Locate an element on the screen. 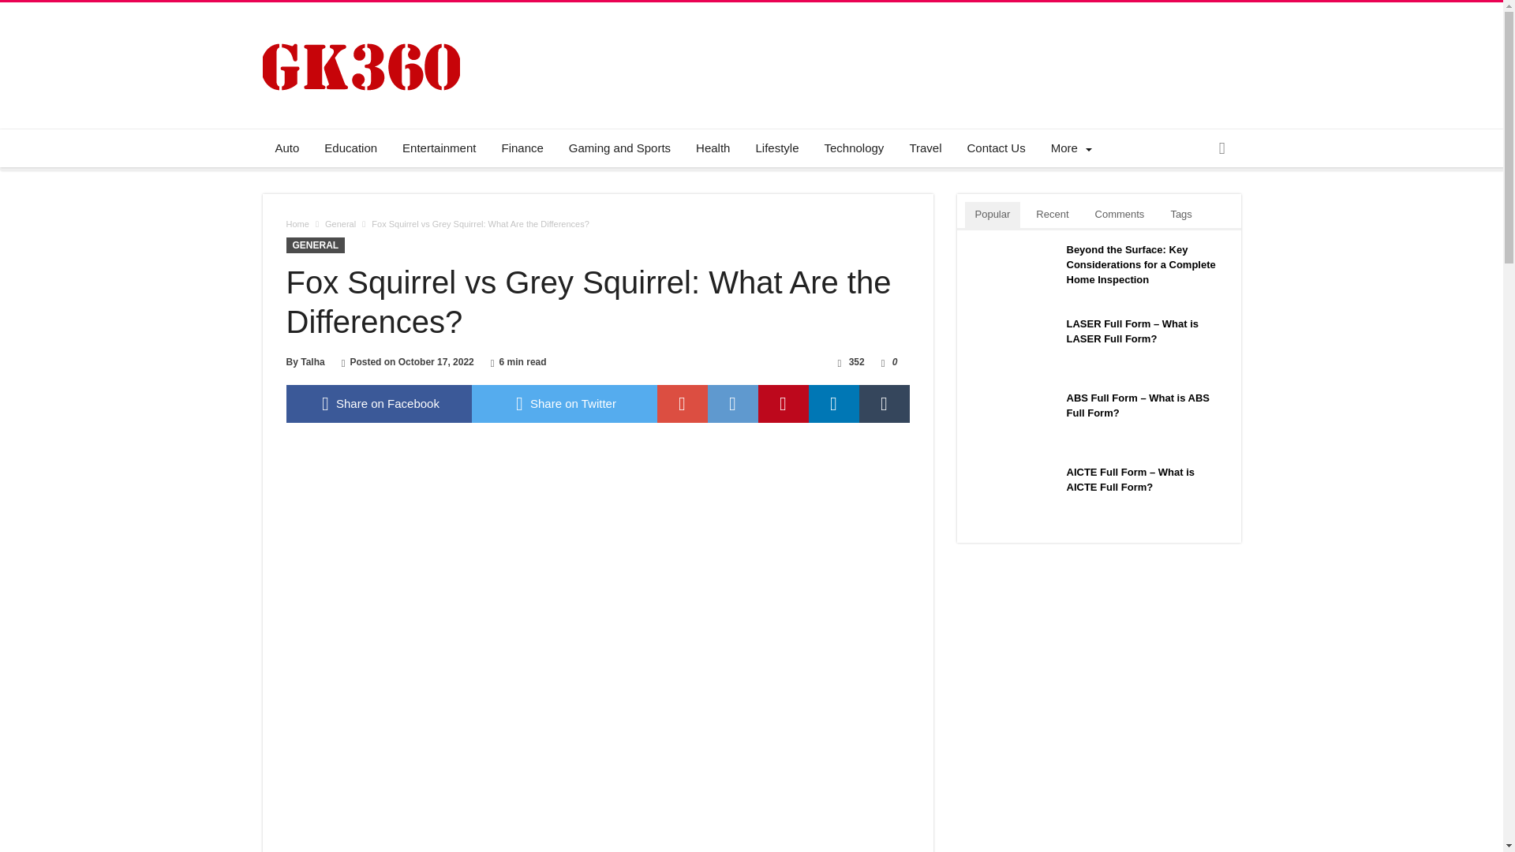 This screenshot has height=852, width=1515. linkedin is located at coordinates (833, 404).